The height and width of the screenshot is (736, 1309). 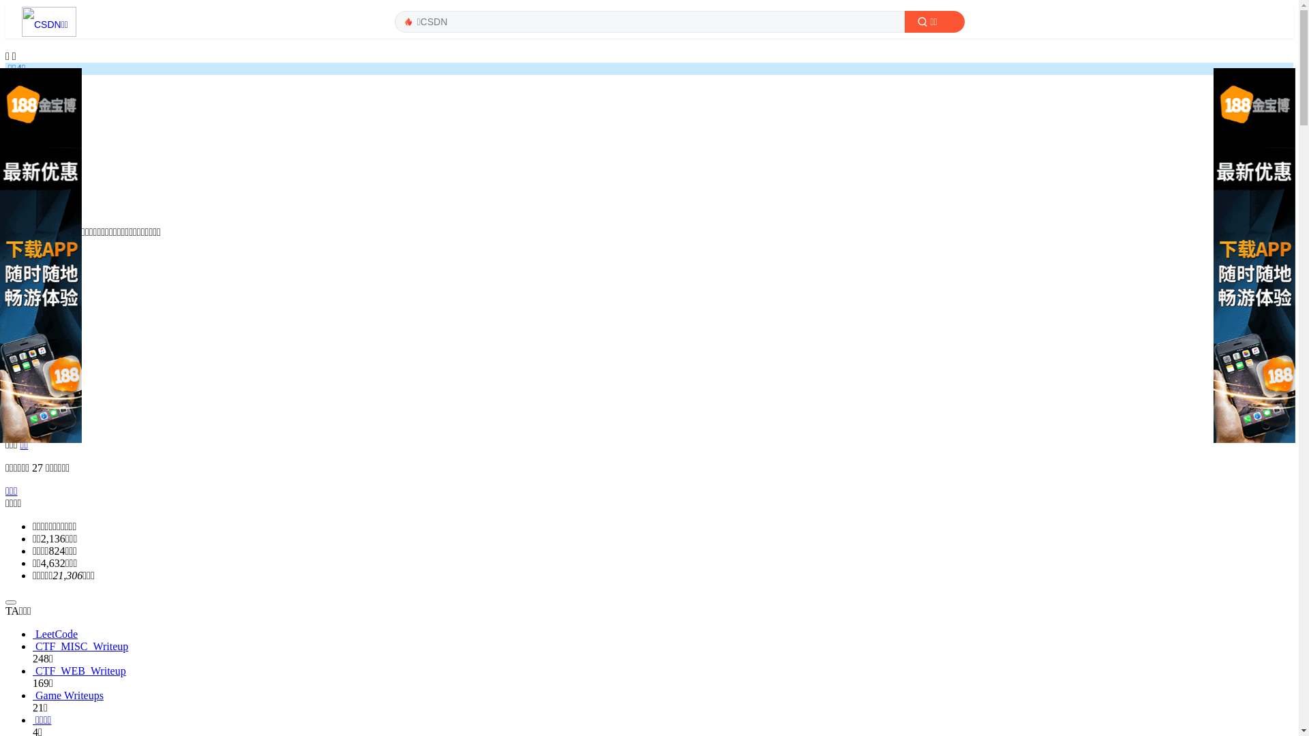 I want to click on Game Writeups, so click(x=663, y=695).